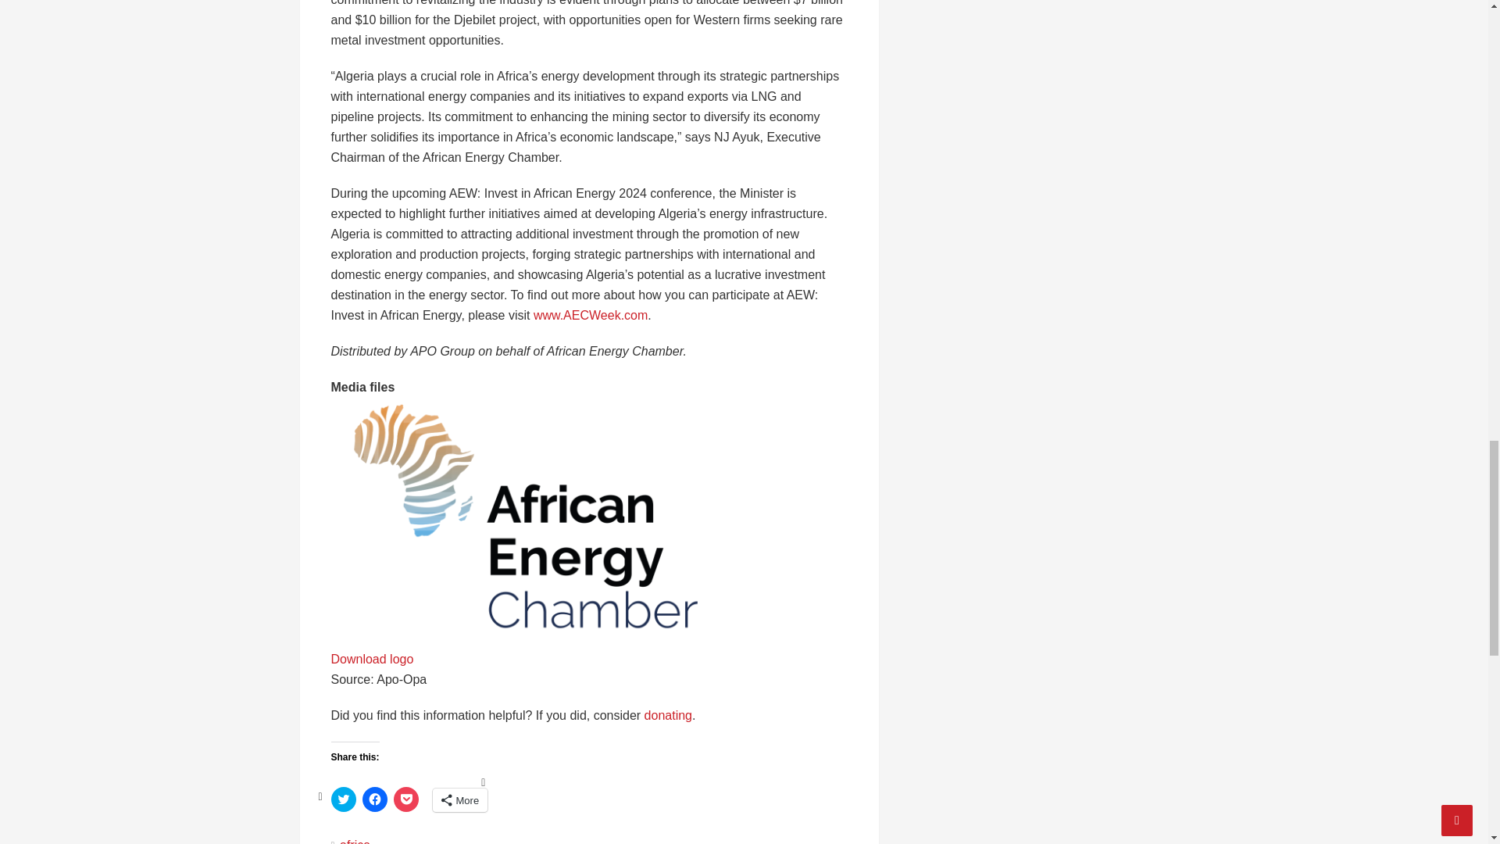  What do you see at coordinates (591, 315) in the screenshot?
I see `www.AECWeek.com` at bounding box center [591, 315].